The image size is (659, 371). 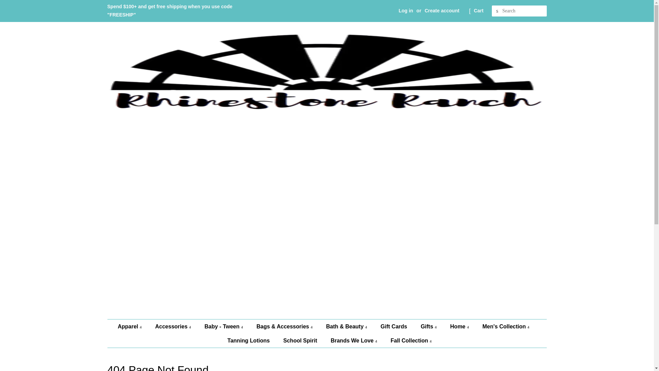 What do you see at coordinates (406, 10) in the screenshot?
I see `Log in` at bounding box center [406, 10].